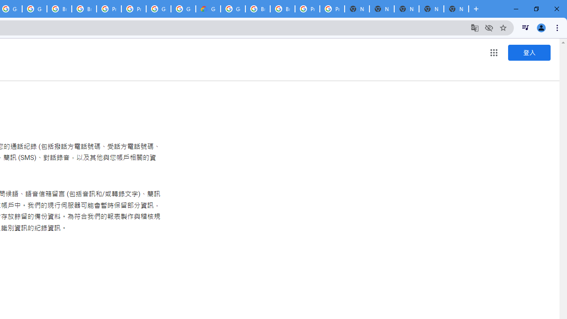  What do you see at coordinates (159, 9) in the screenshot?
I see `Google Cloud Platform` at bounding box center [159, 9].